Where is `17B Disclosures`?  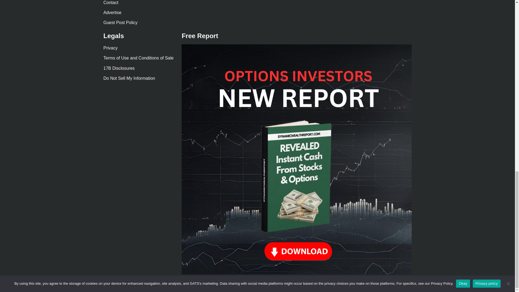
17B Disclosures is located at coordinates (119, 68).